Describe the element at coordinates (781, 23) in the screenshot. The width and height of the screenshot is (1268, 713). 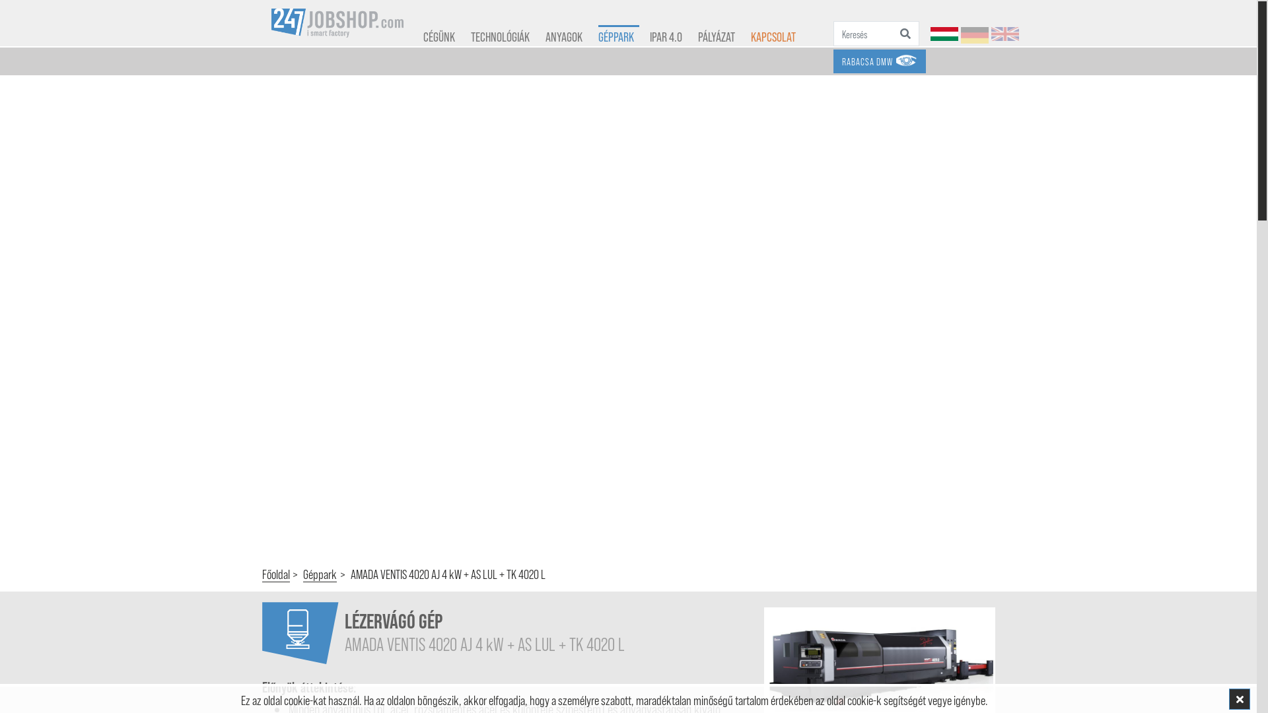
I see `KAPCSOLAT` at that location.